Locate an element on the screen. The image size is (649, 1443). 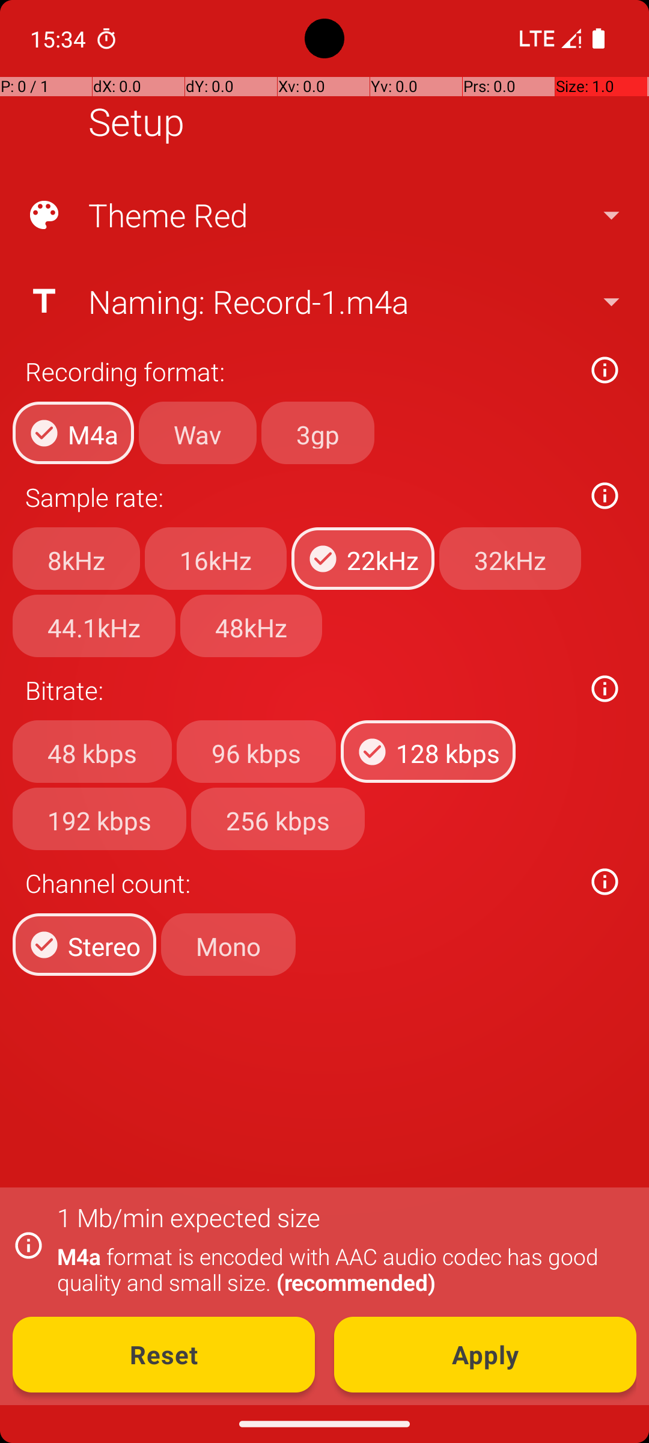
Clock notification:  is located at coordinates (106, 38).